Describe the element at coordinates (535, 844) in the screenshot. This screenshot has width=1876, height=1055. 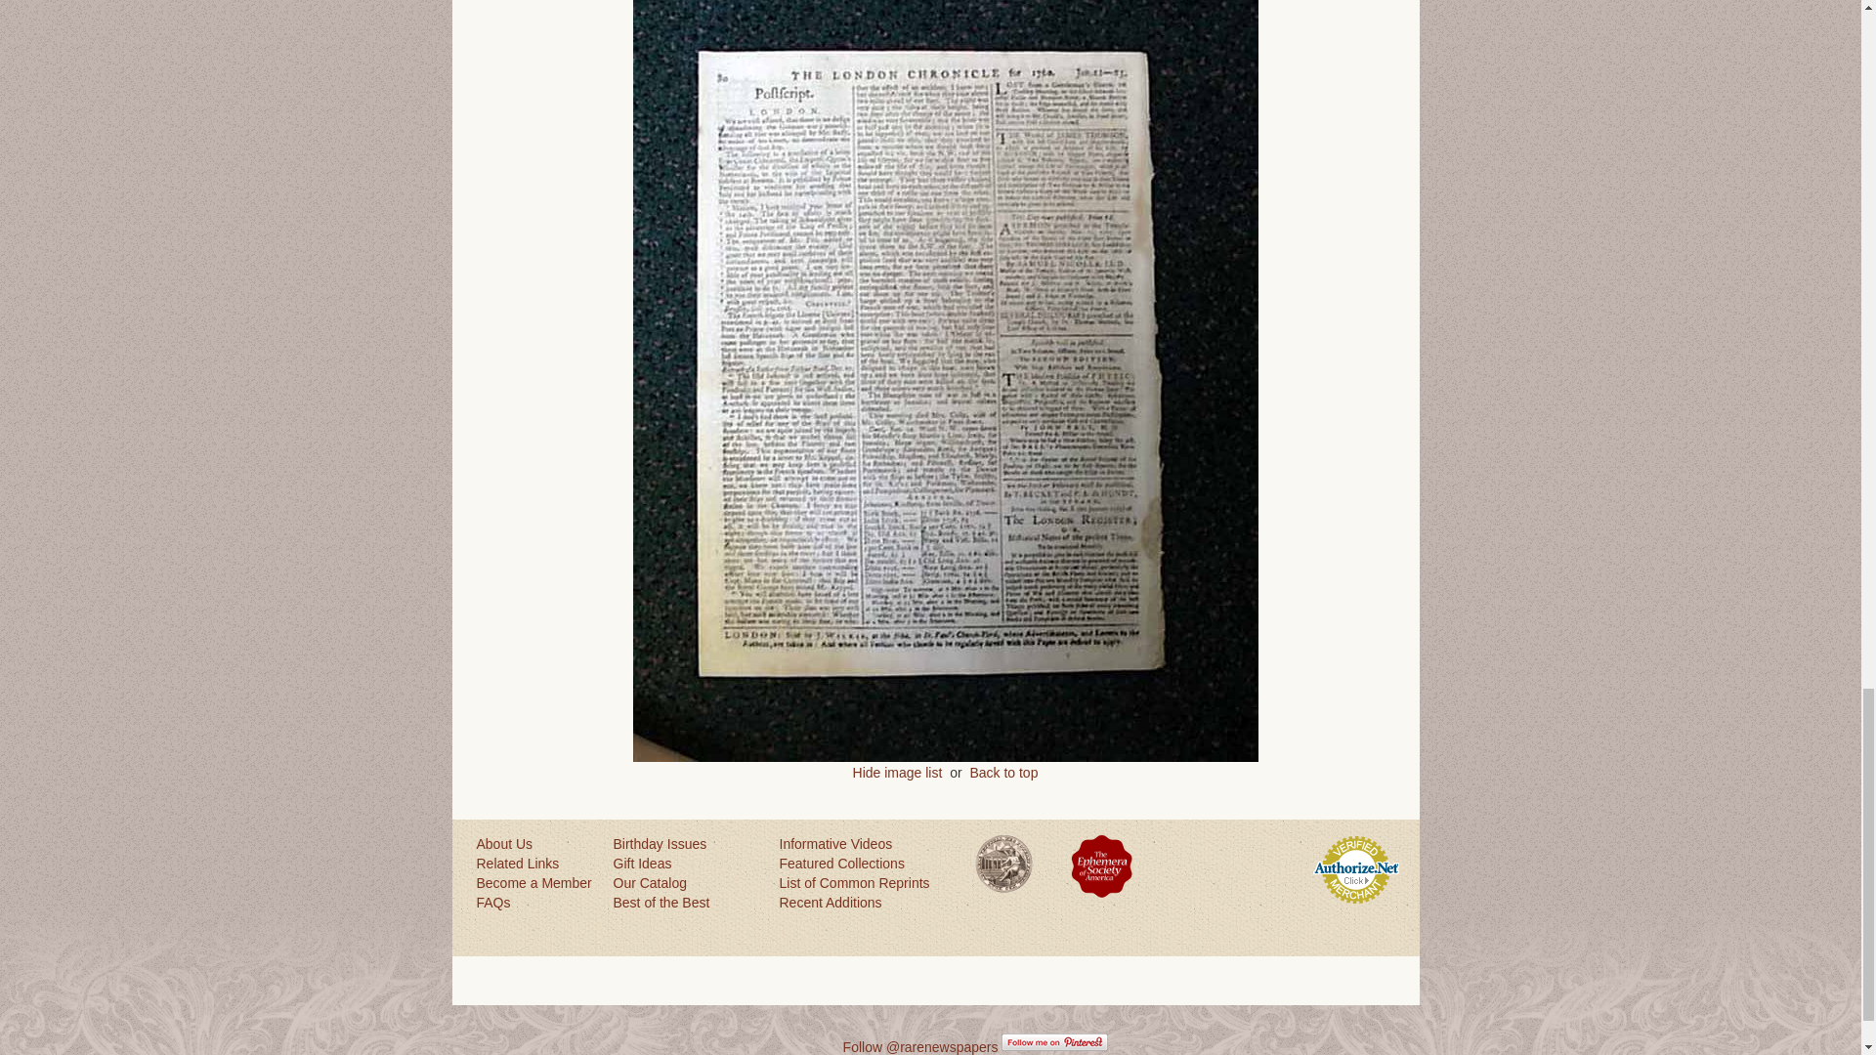
I see `About Us` at that location.